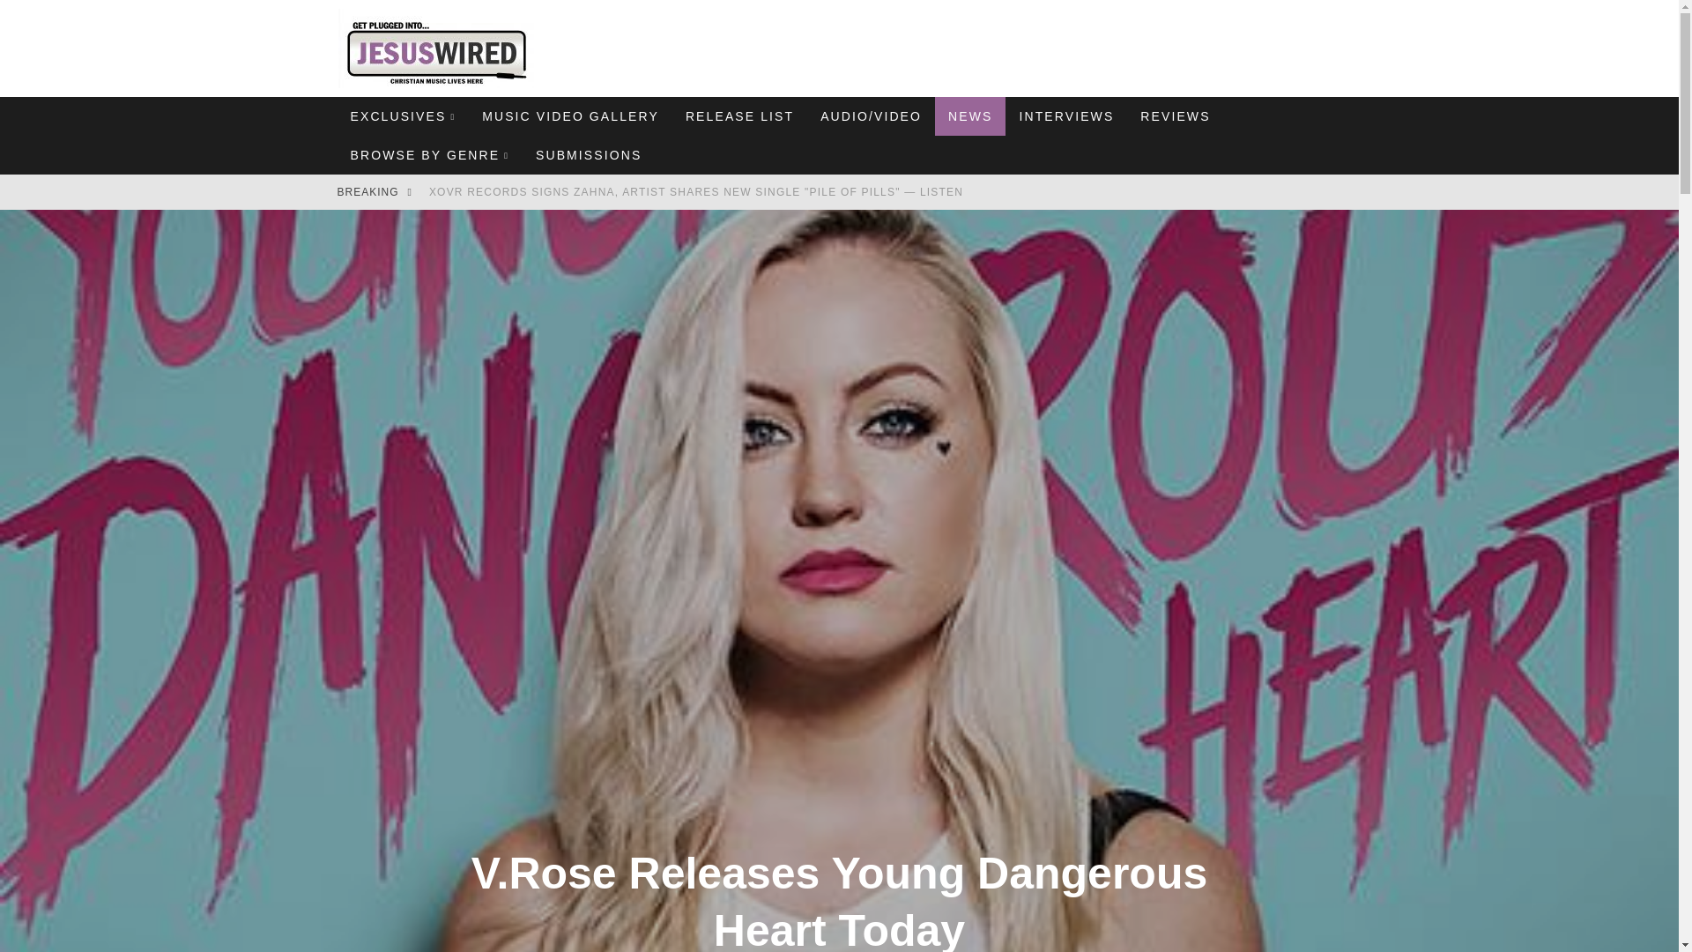 This screenshot has width=1692, height=952. I want to click on EXCLUSIVES, so click(402, 116).